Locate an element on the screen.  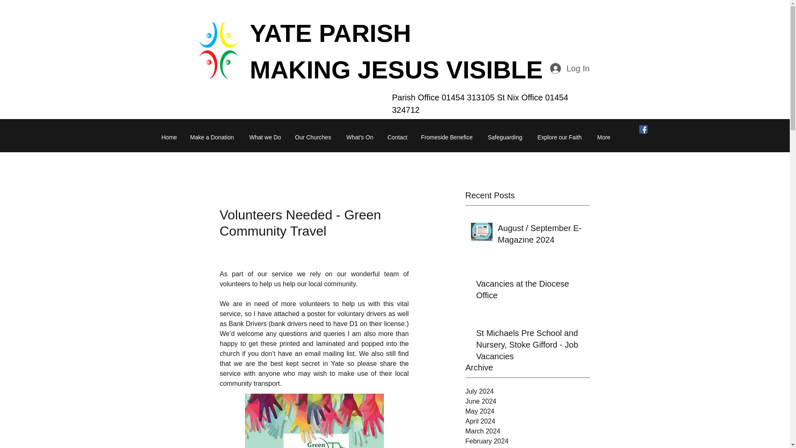
Contact is located at coordinates (398, 137).